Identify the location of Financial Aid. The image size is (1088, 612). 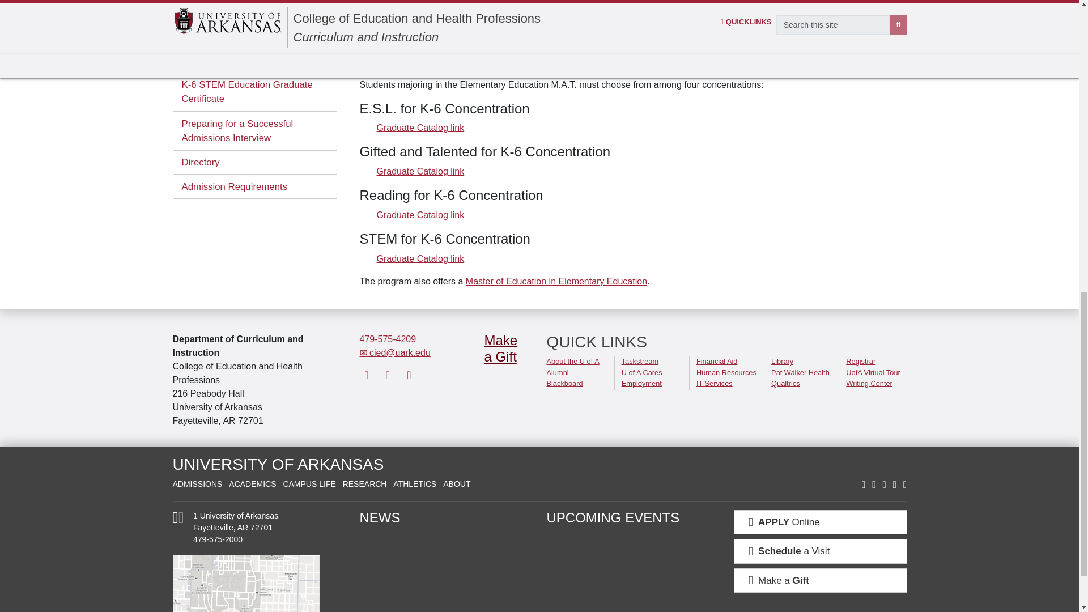
(716, 360).